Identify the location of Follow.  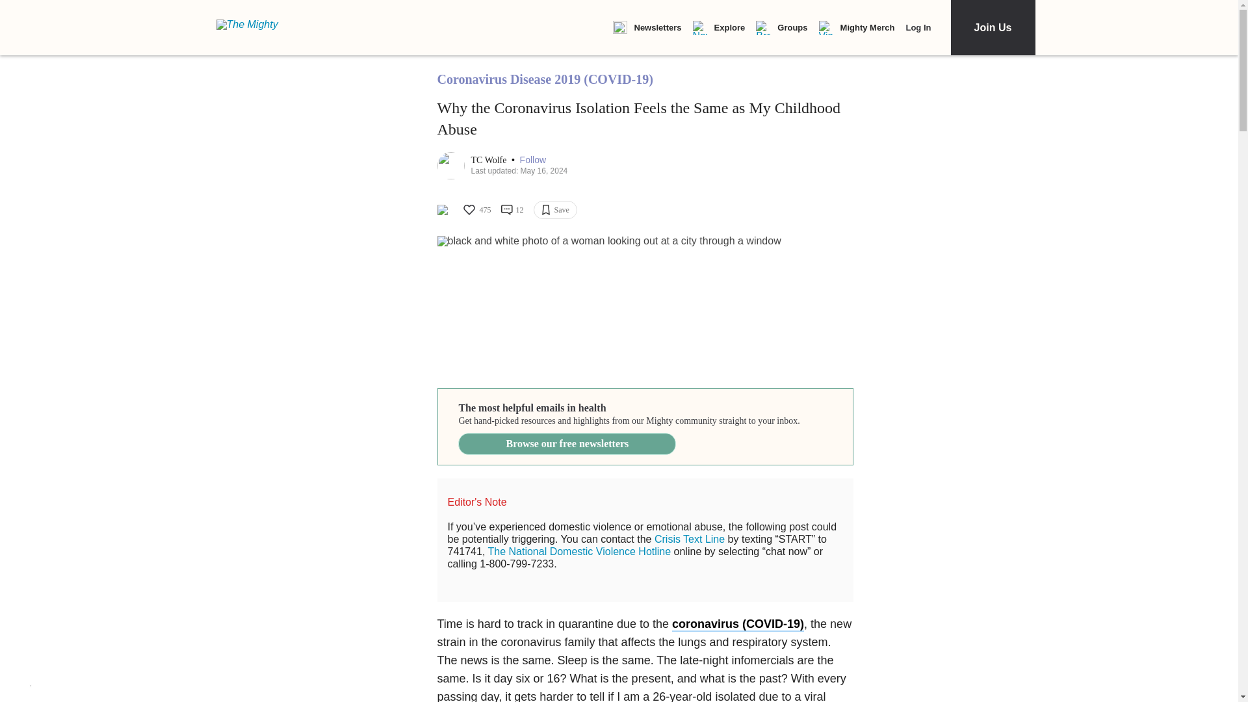
(533, 160).